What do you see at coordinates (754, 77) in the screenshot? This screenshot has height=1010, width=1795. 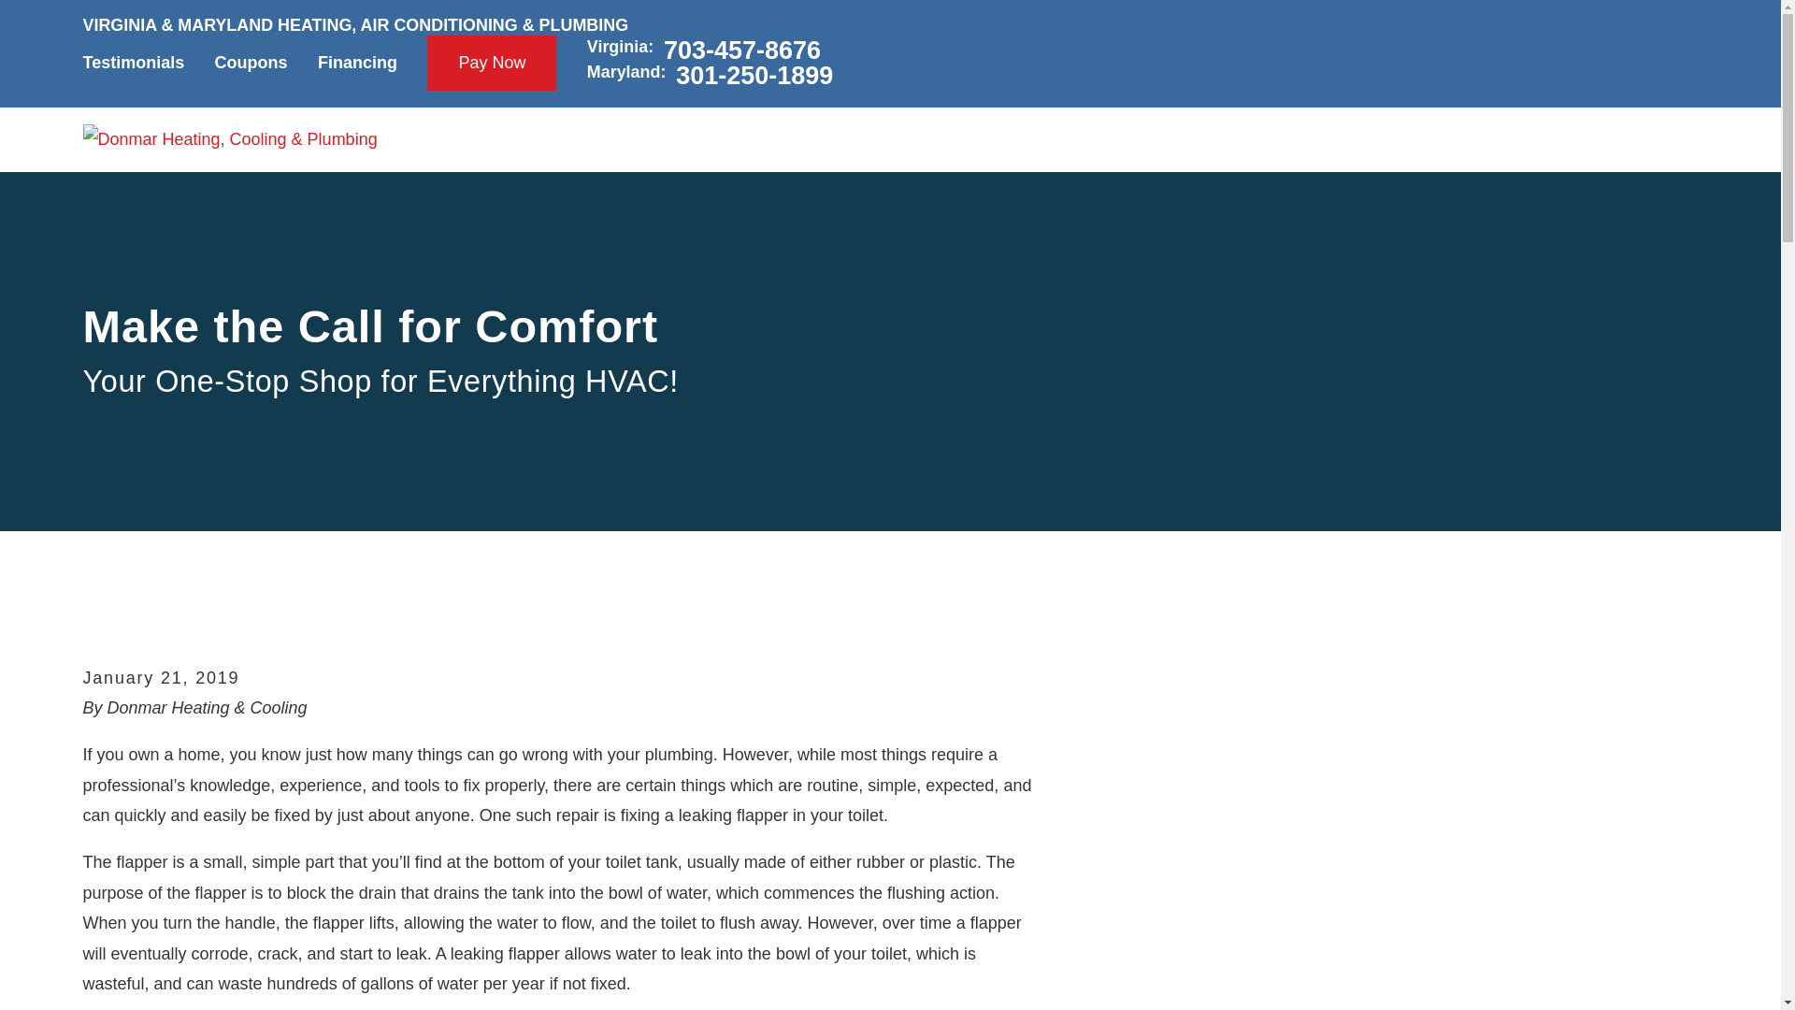 I see `301-250-1899` at bounding box center [754, 77].